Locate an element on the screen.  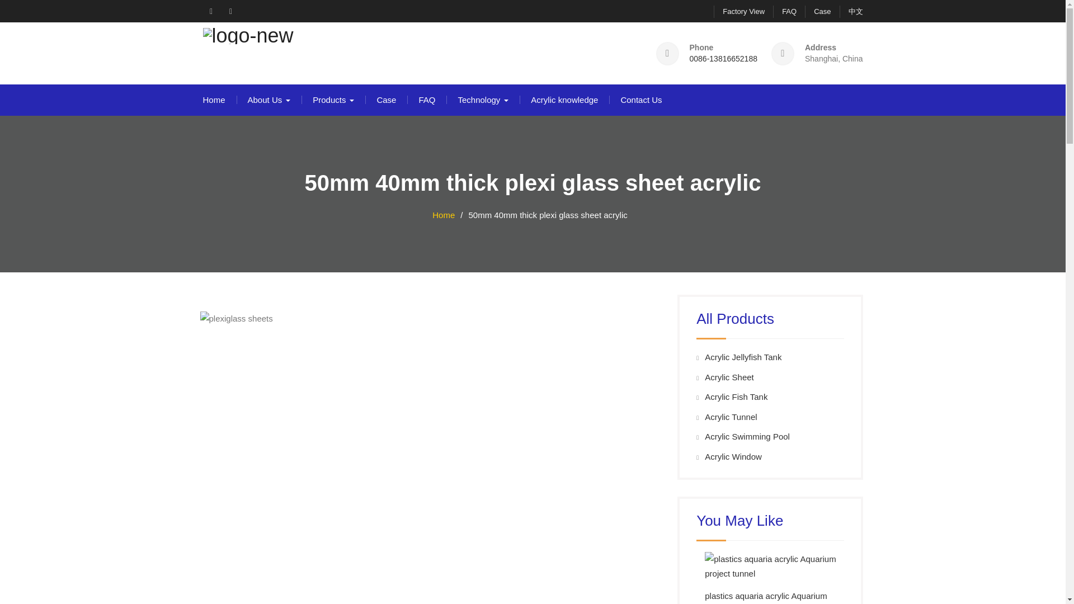
Pinterest is located at coordinates (210, 11).